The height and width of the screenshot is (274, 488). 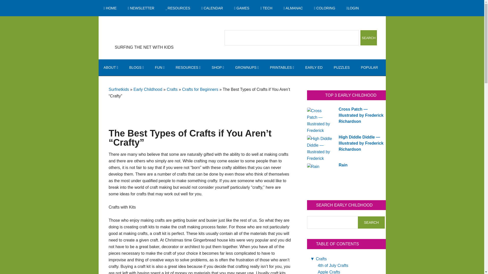 What do you see at coordinates (241, 8) in the screenshot?
I see `GAMES` at bounding box center [241, 8].